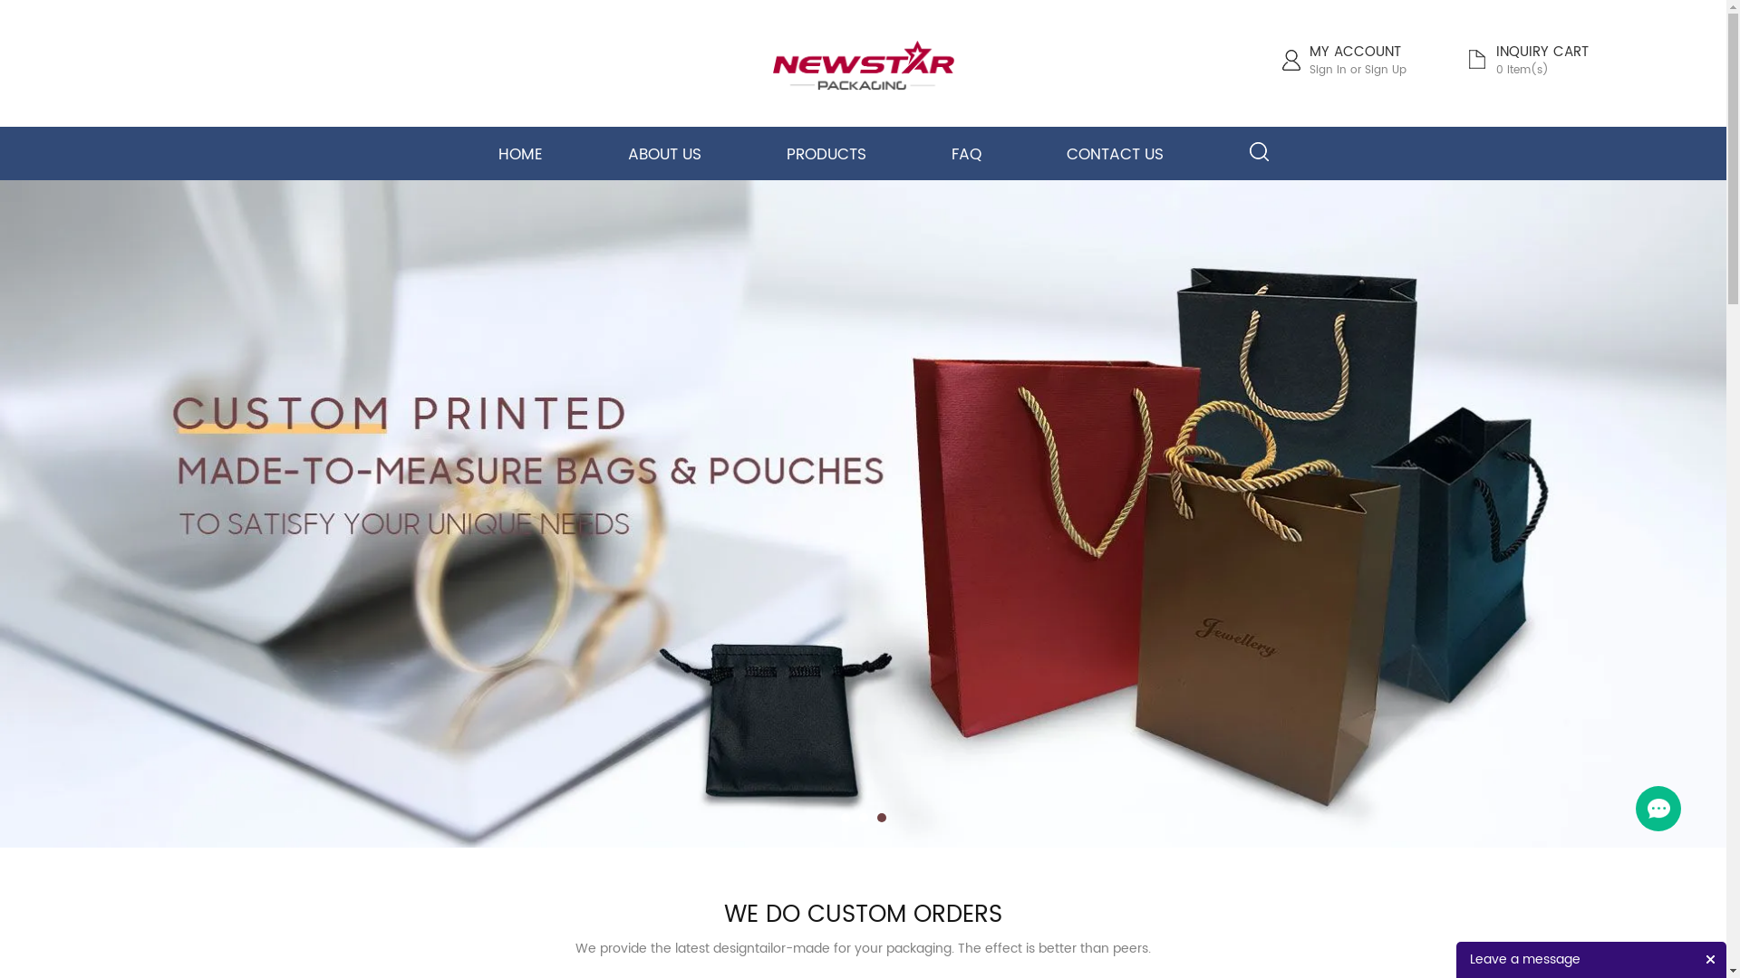 The width and height of the screenshot is (1740, 978). What do you see at coordinates (882, 818) in the screenshot?
I see `3` at bounding box center [882, 818].